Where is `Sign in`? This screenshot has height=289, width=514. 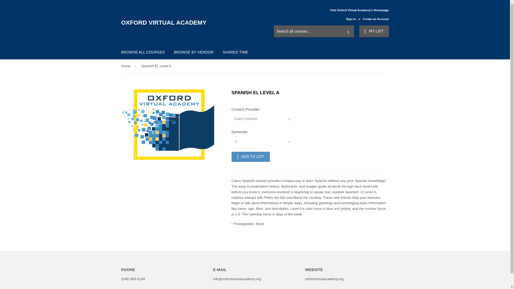
Sign in is located at coordinates (351, 19).